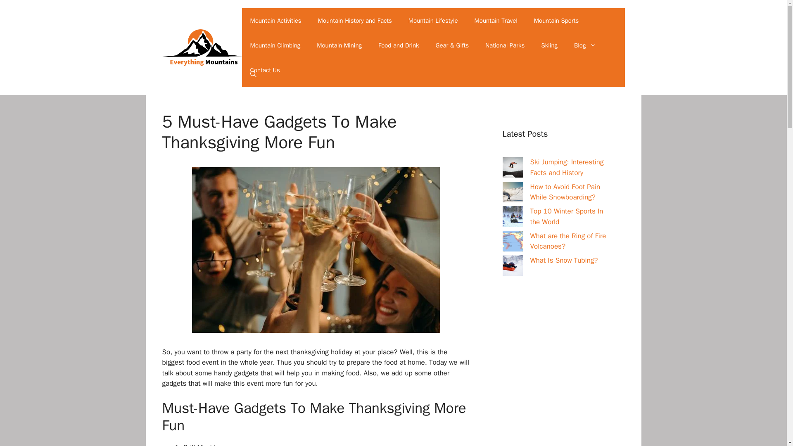 This screenshot has width=793, height=446. What do you see at coordinates (339, 45) in the screenshot?
I see `Mountain Mining` at bounding box center [339, 45].